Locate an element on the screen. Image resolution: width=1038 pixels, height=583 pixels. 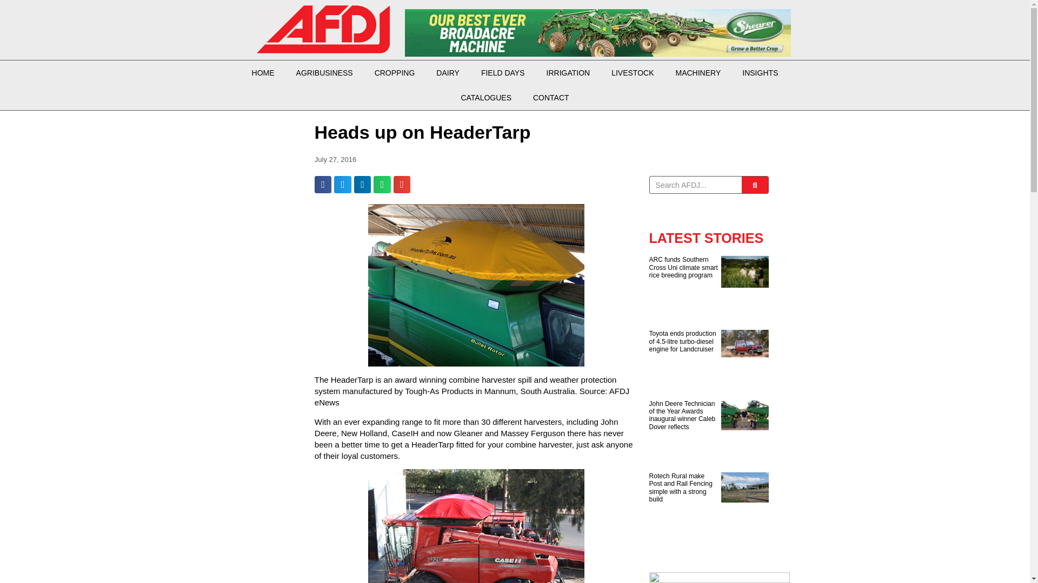
CATALOGUES is located at coordinates (485, 97).